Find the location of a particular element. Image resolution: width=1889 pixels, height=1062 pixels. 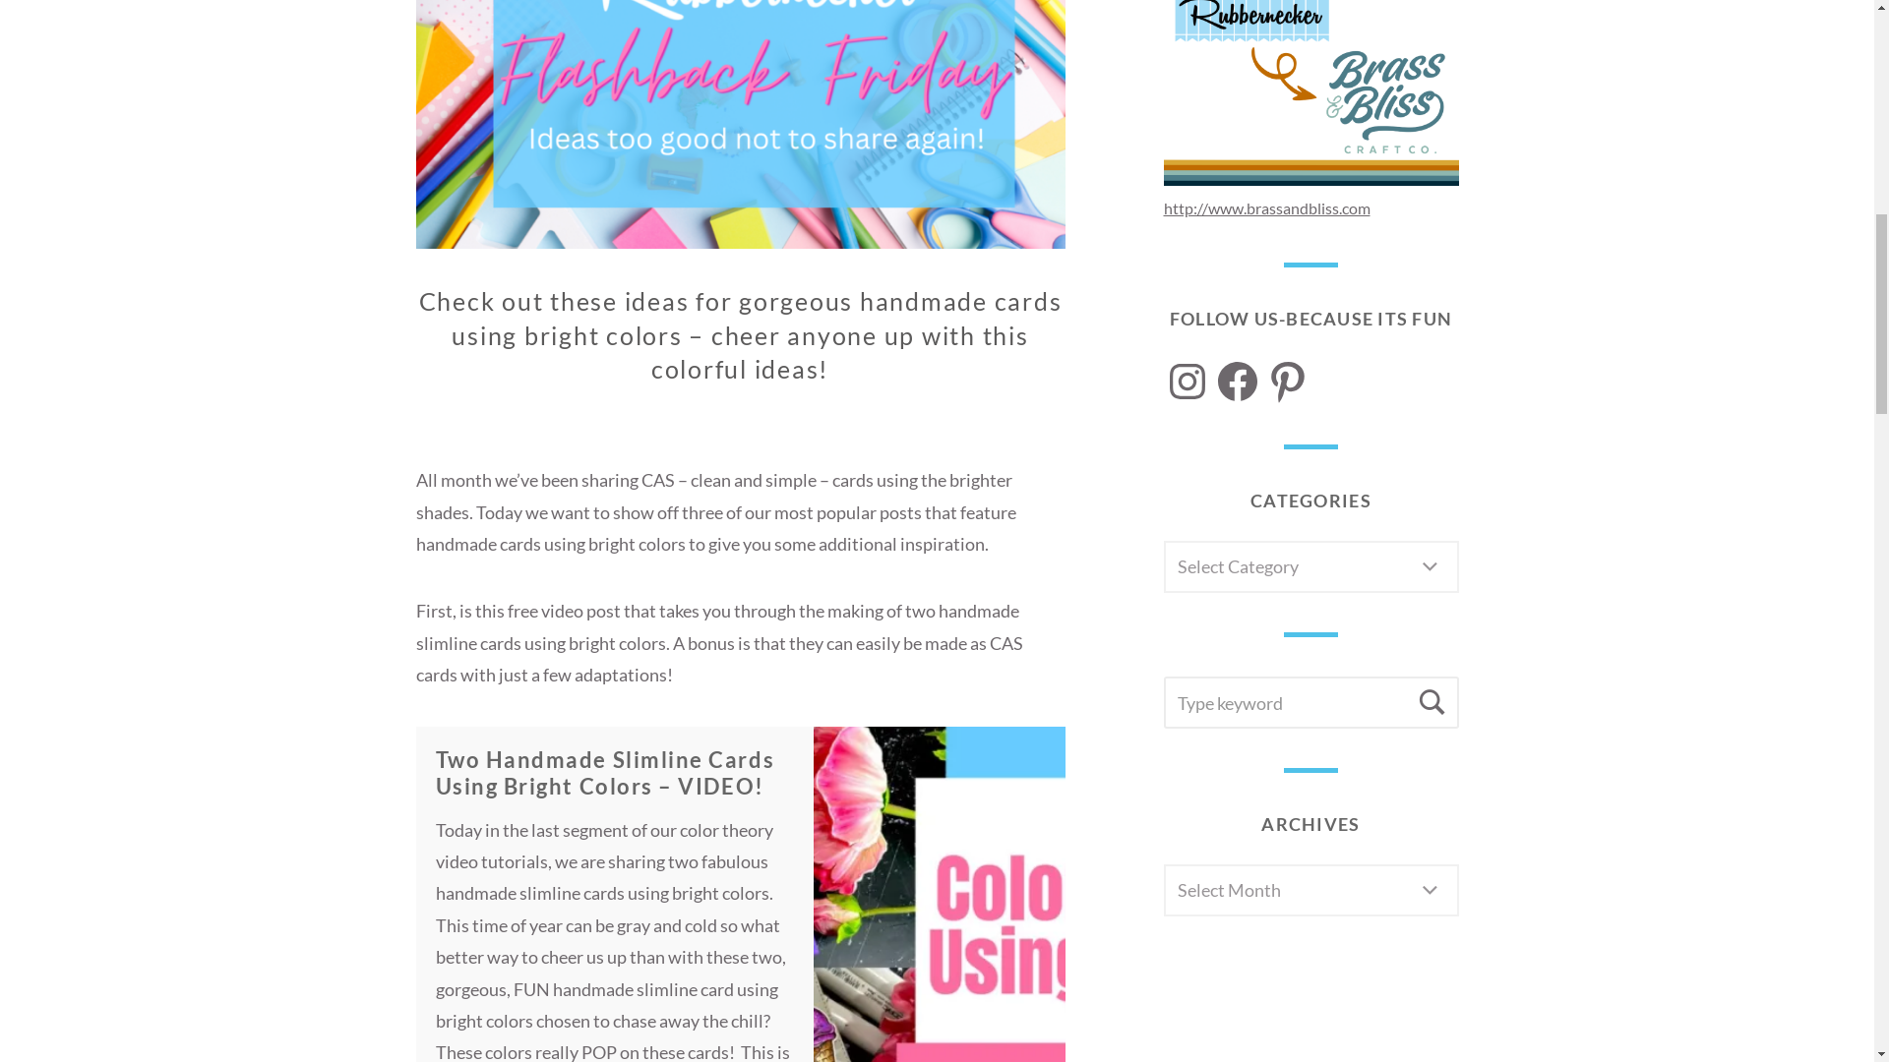

Facebook is located at coordinates (1238, 381).